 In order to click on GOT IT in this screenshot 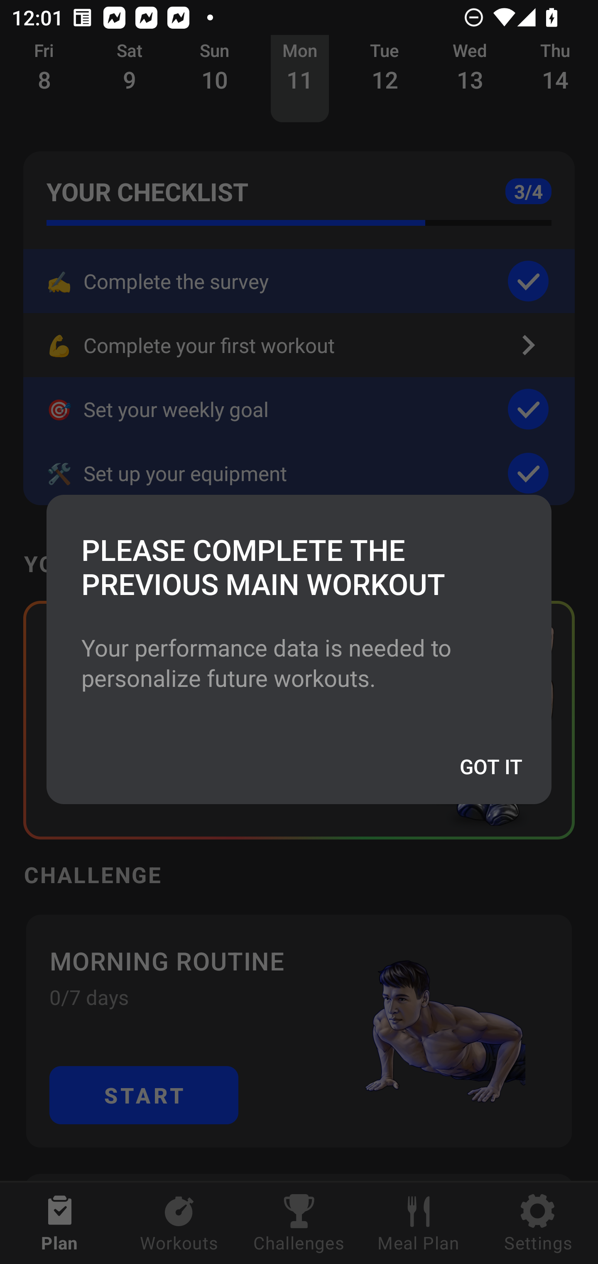, I will do `click(490, 766)`.